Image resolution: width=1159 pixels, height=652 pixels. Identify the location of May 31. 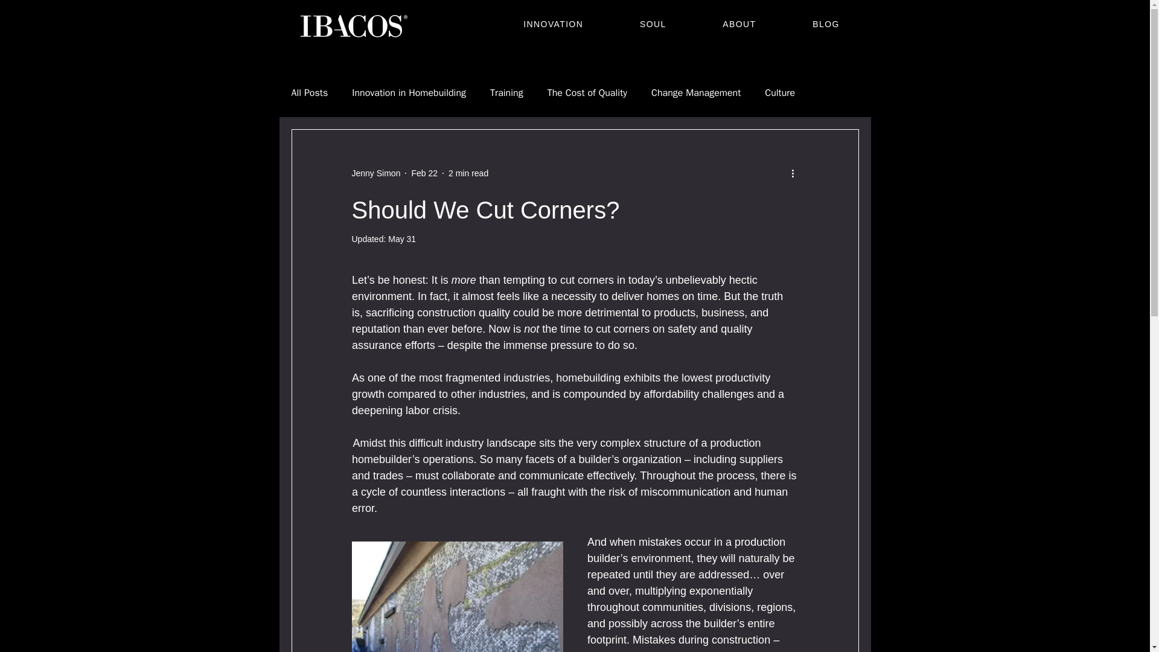
(402, 238).